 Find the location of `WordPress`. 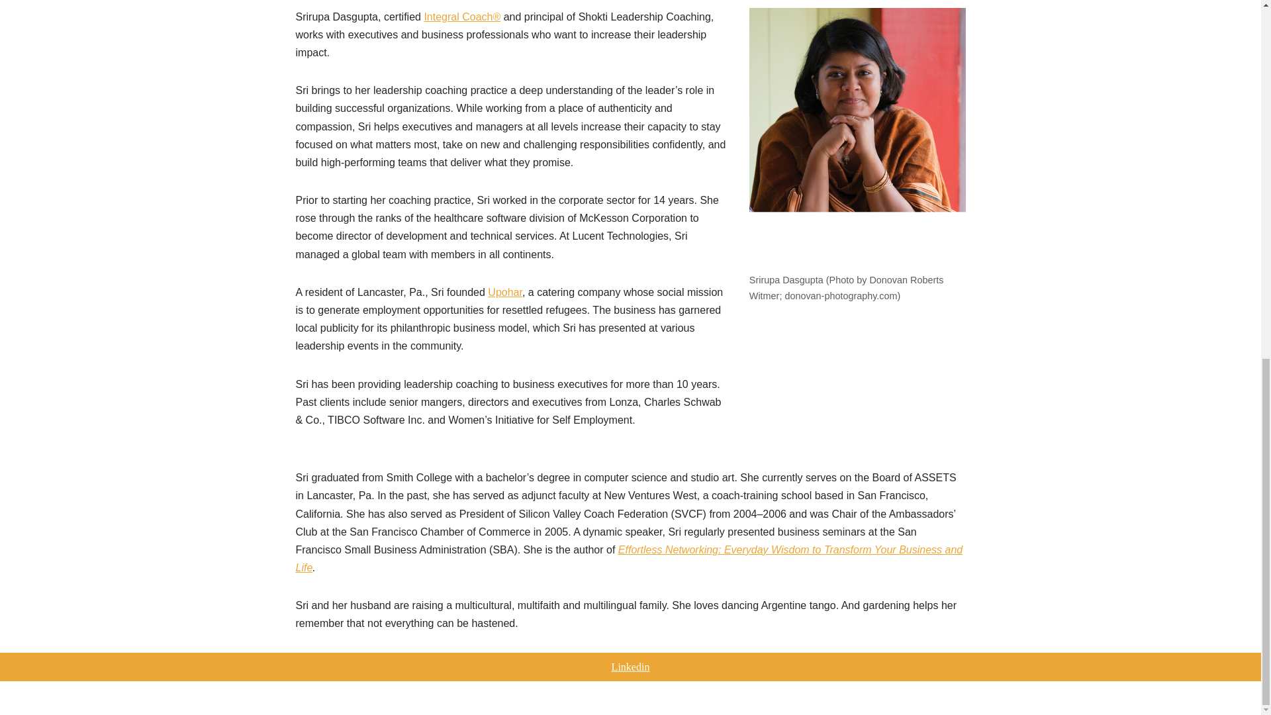

WordPress is located at coordinates (400, 698).